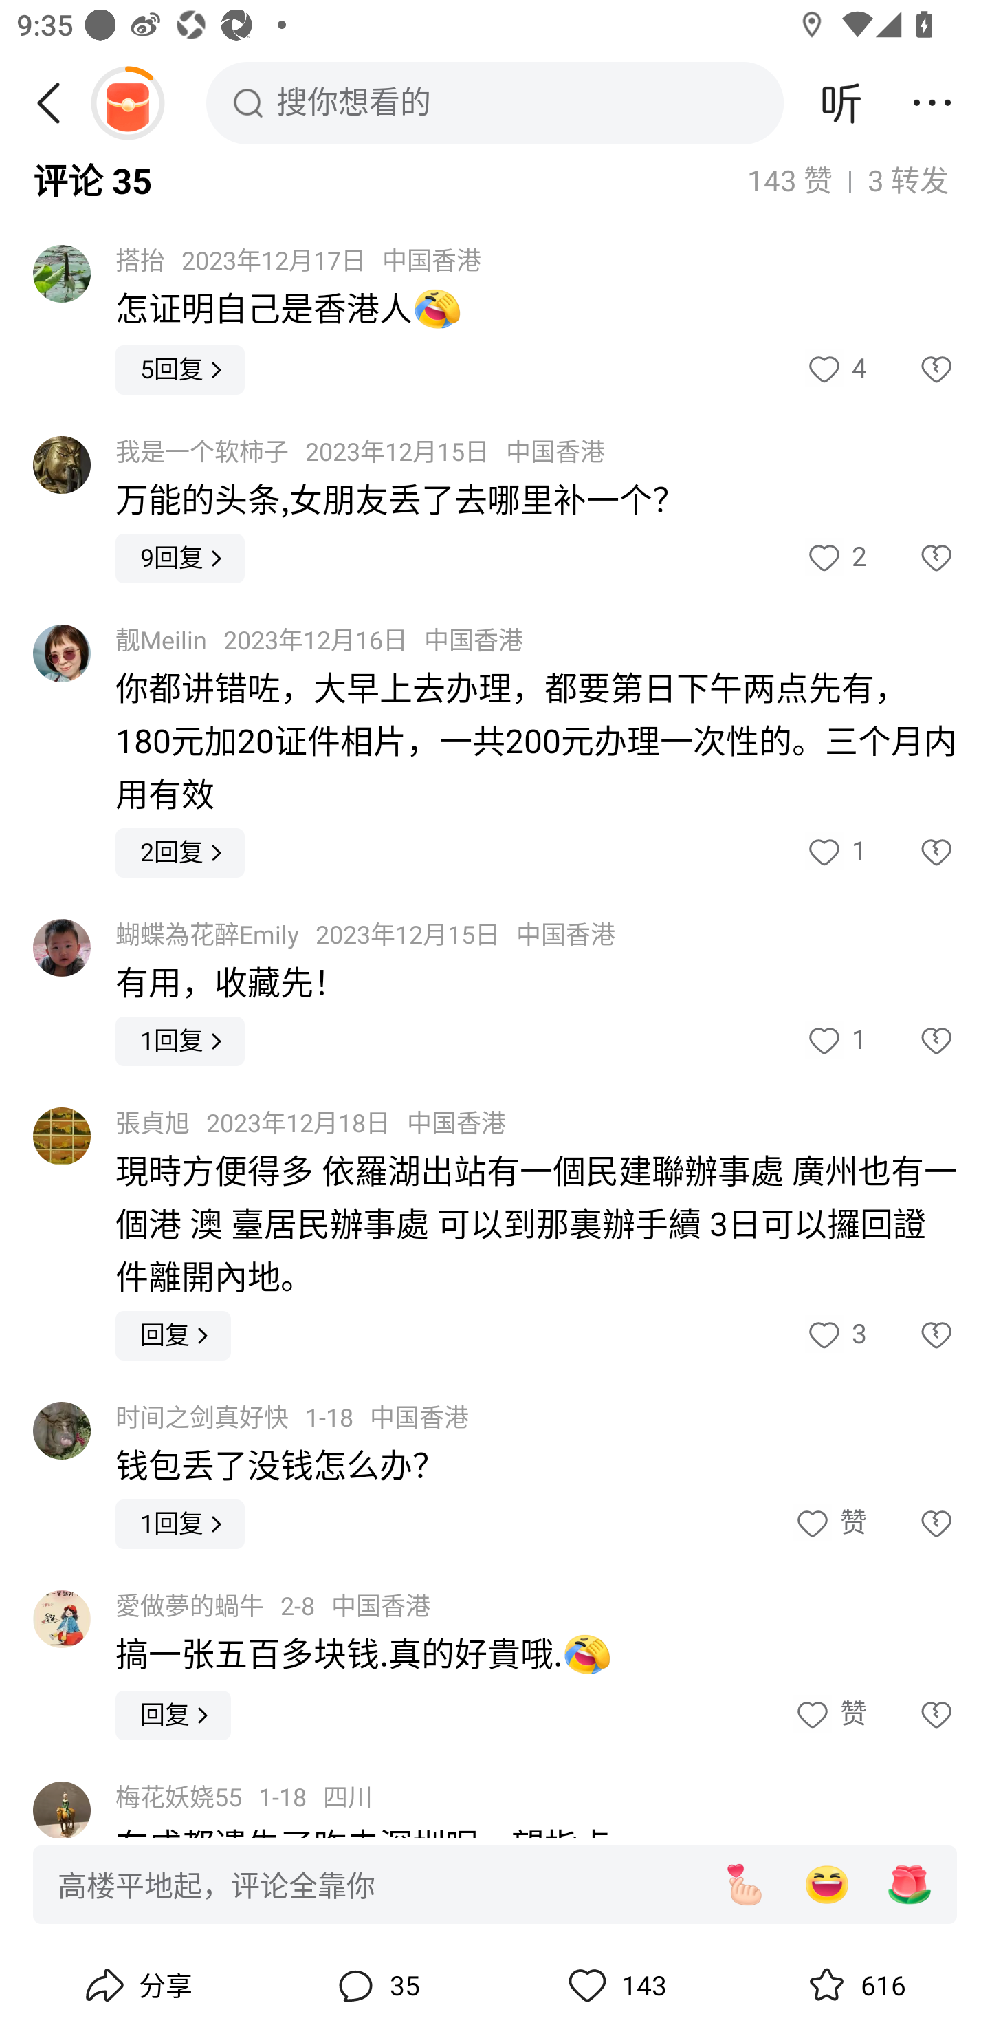  Describe the element at coordinates (180, 853) in the screenshot. I see `2回复` at that location.